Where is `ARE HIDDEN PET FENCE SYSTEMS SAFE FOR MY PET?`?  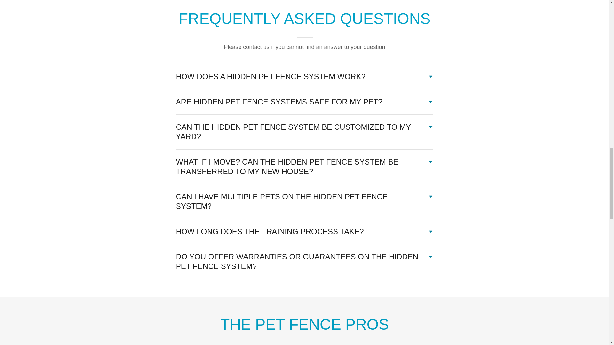 ARE HIDDEN PET FENCE SYSTEMS SAFE FOR MY PET? is located at coordinates (304, 102).